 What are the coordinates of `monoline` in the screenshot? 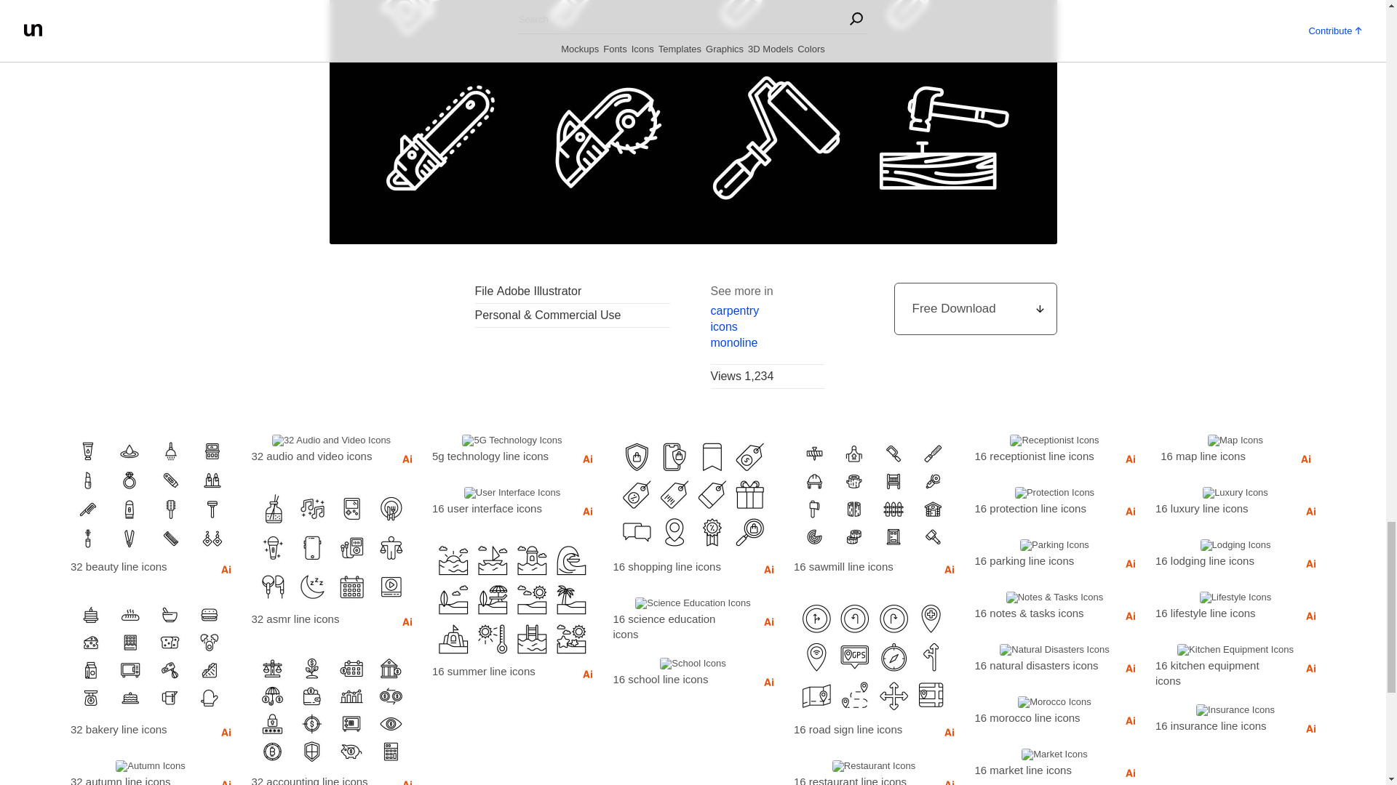 It's located at (767, 343).